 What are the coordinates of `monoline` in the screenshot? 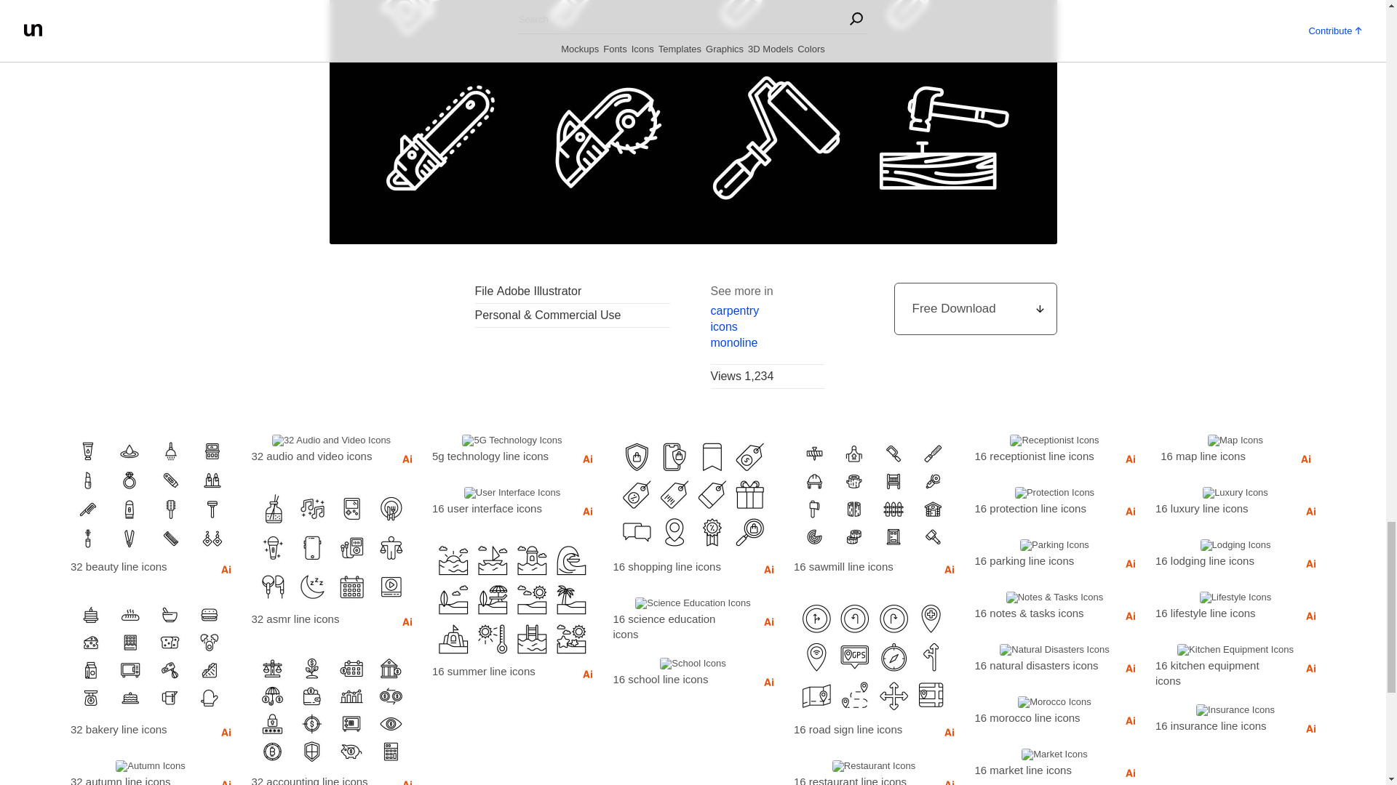 It's located at (767, 343).